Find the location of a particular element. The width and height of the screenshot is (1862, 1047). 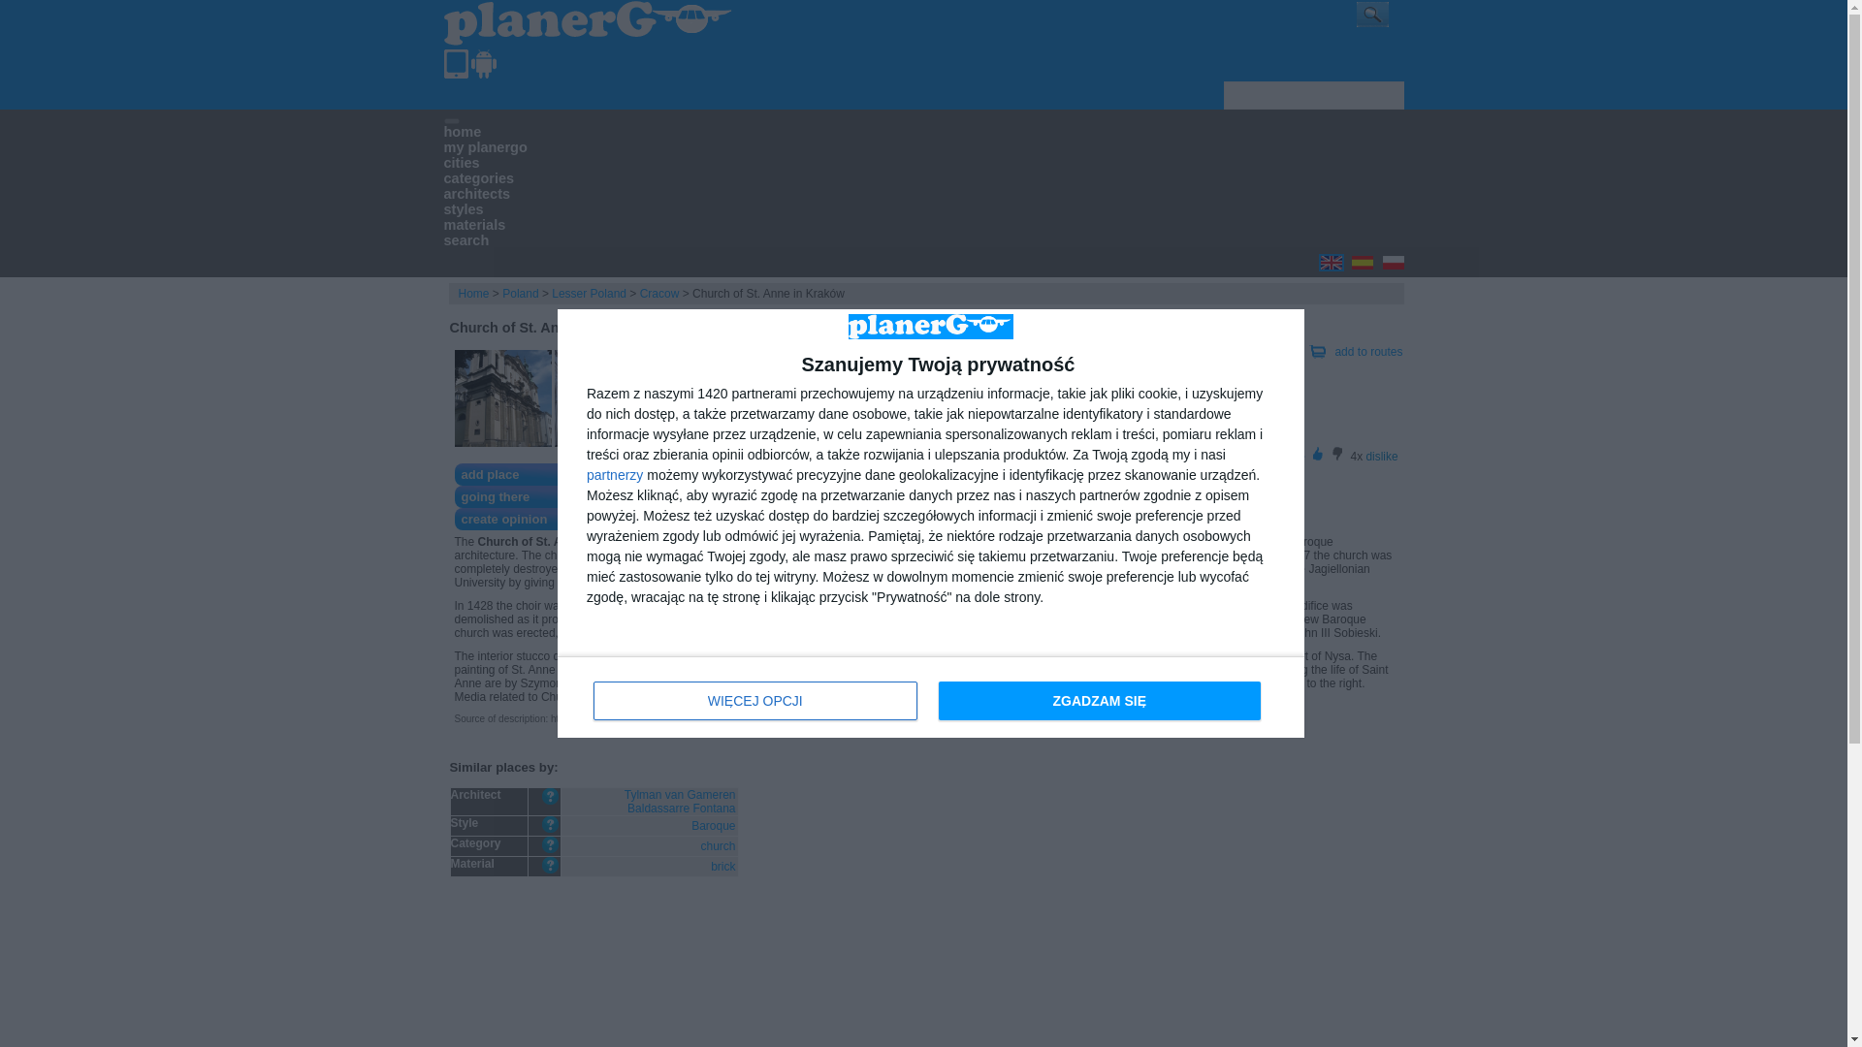

create opinion is located at coordinates (535, 518).